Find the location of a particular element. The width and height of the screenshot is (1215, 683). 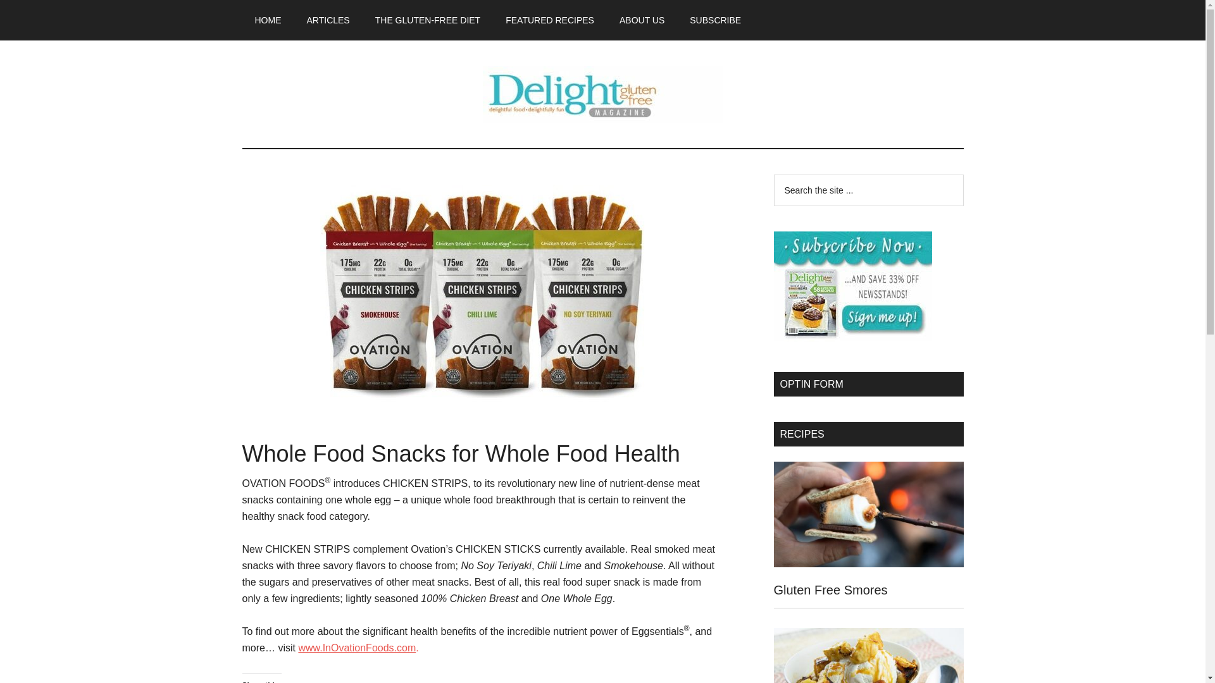

SUBSCRIBE is located at coordinates (715, 20).